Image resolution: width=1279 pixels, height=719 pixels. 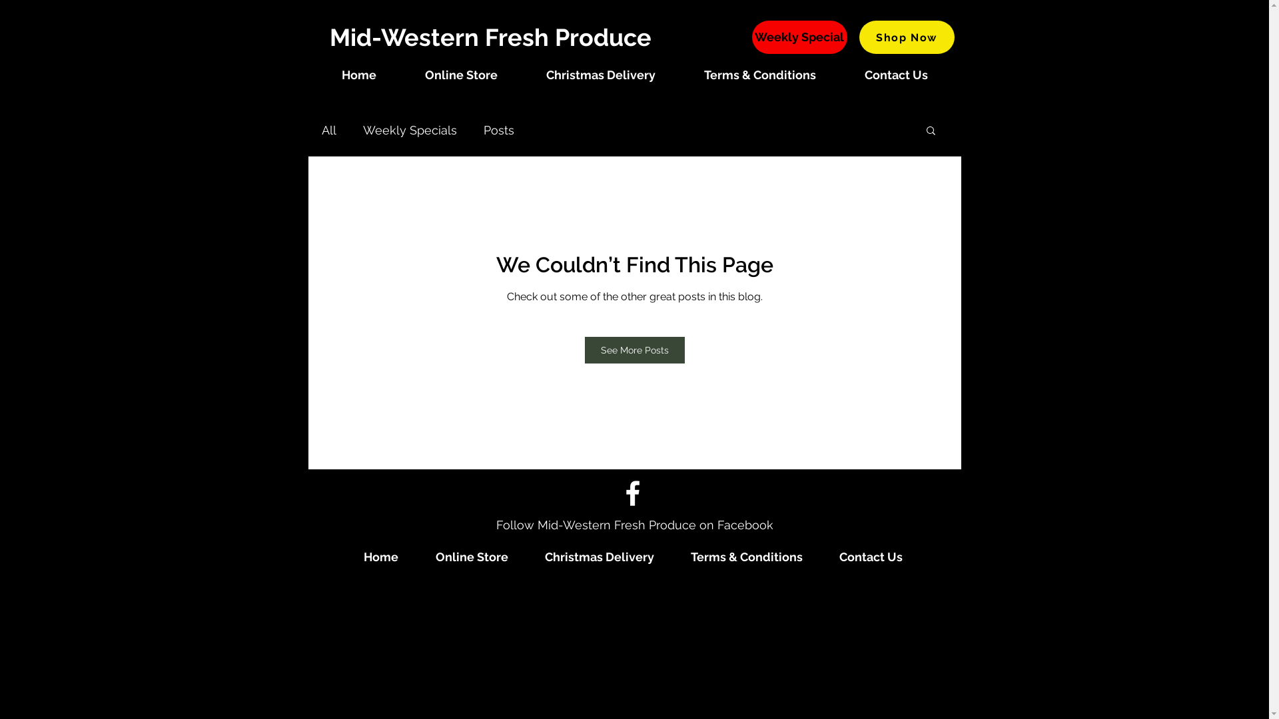 What do you see at coordinates (381, 557) in the screenshot?
I see `Home` at bounding box center [381, 557].